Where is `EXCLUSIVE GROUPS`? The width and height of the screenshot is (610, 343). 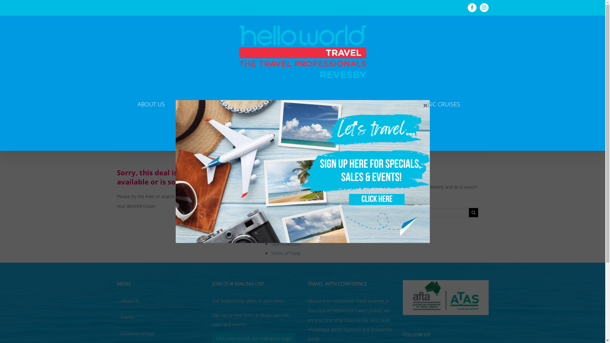 EXCLUSIVE GROUPS is located at coordinates (239, 104).